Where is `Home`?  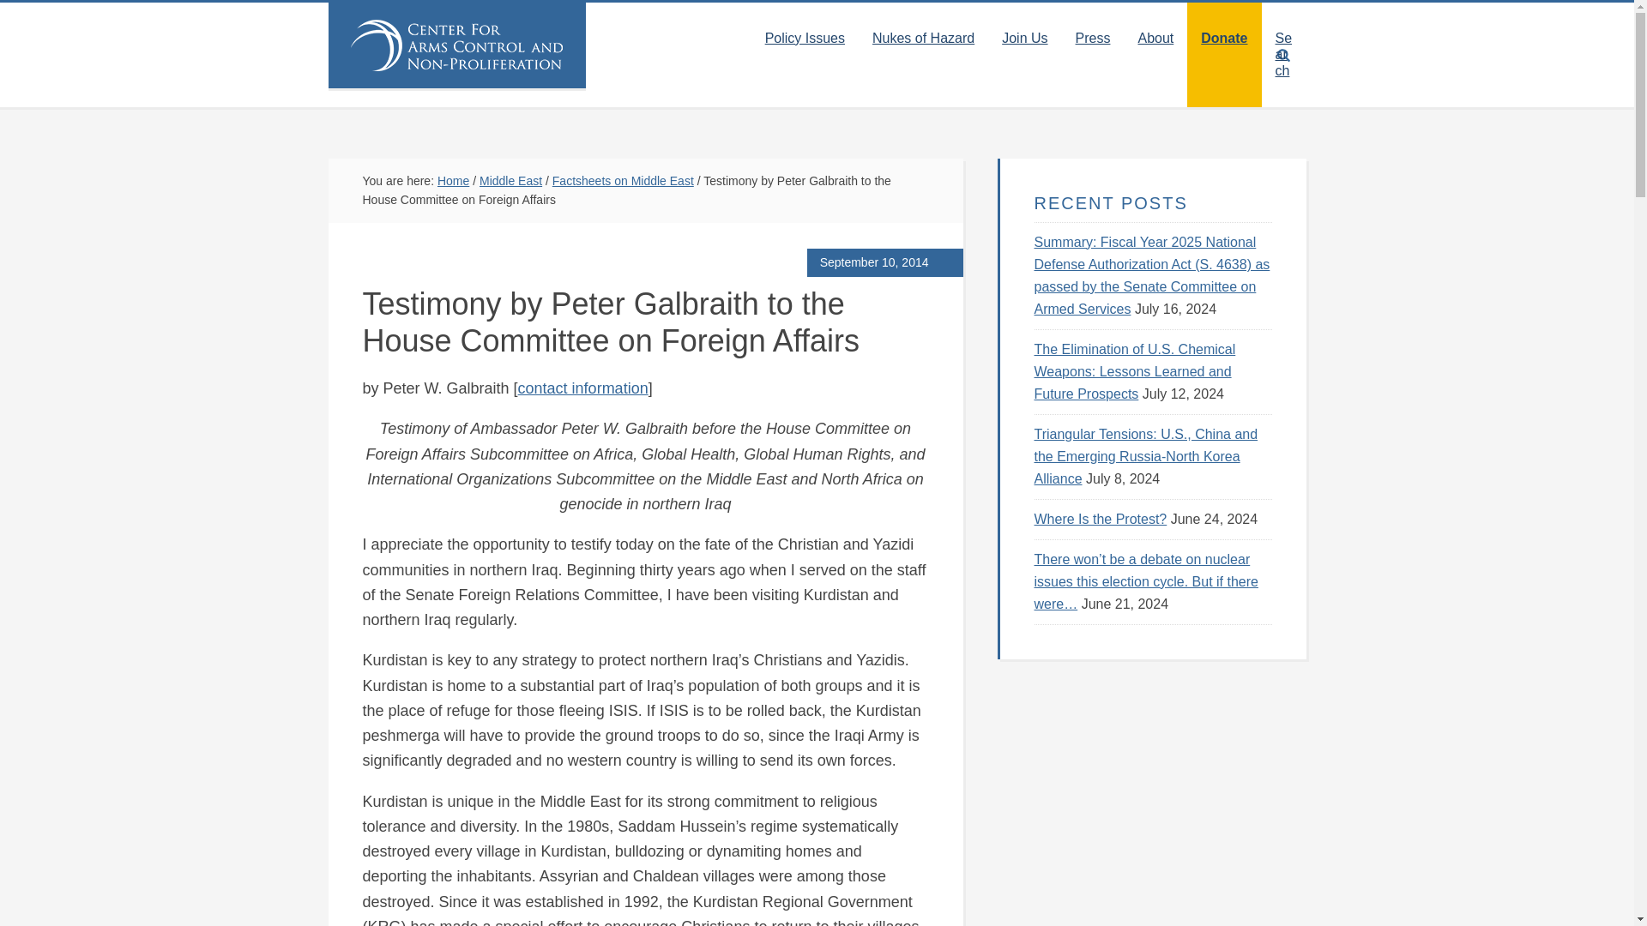
Home is located at coordinates (453, 181).